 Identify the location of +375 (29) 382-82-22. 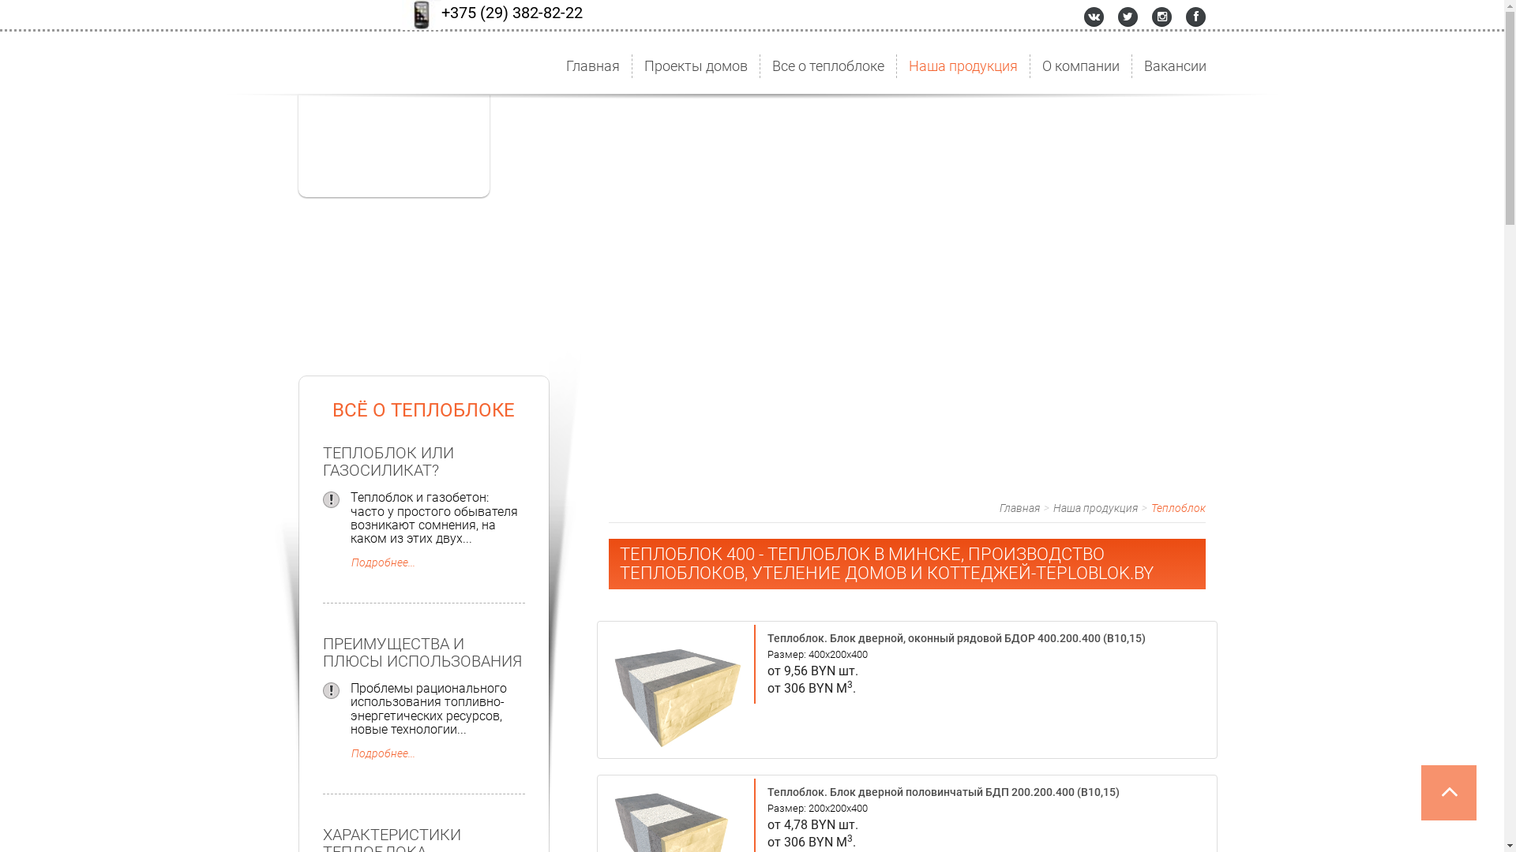
(512, 14).